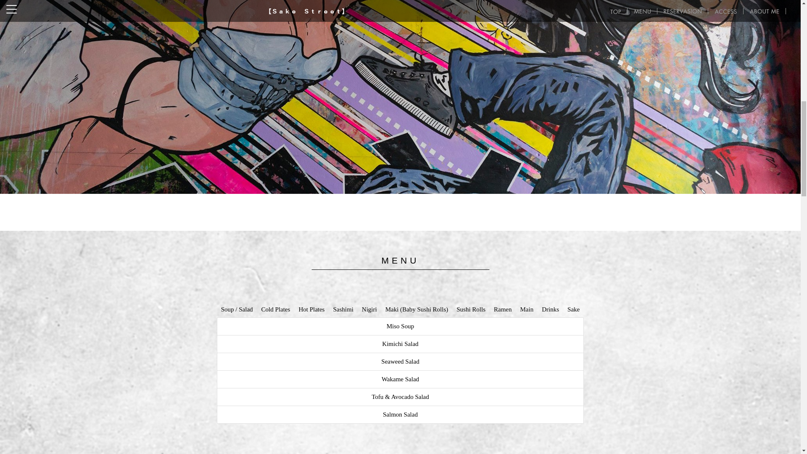 The height and width of the screenshot is (454, 807). I want to click on Shiso Dressing, so click(400, 379).